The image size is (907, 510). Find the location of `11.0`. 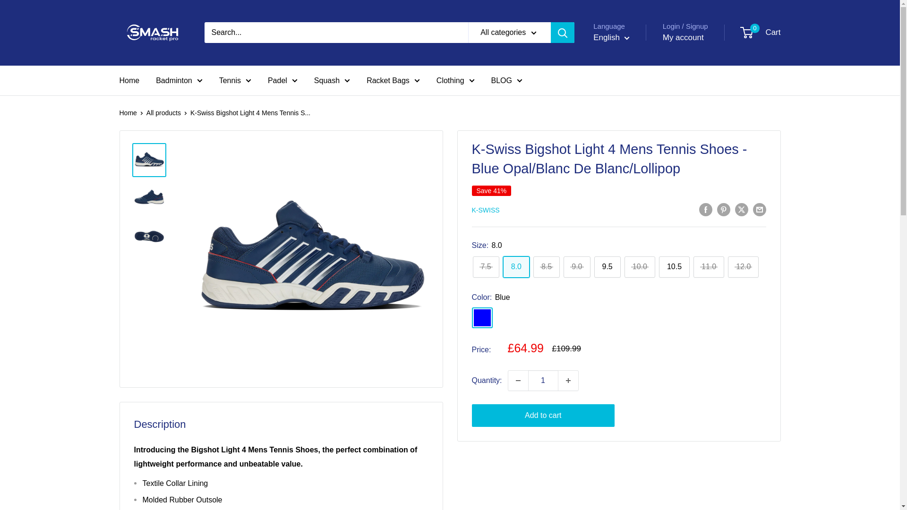

11.0 is located at coordinates (709, 267).